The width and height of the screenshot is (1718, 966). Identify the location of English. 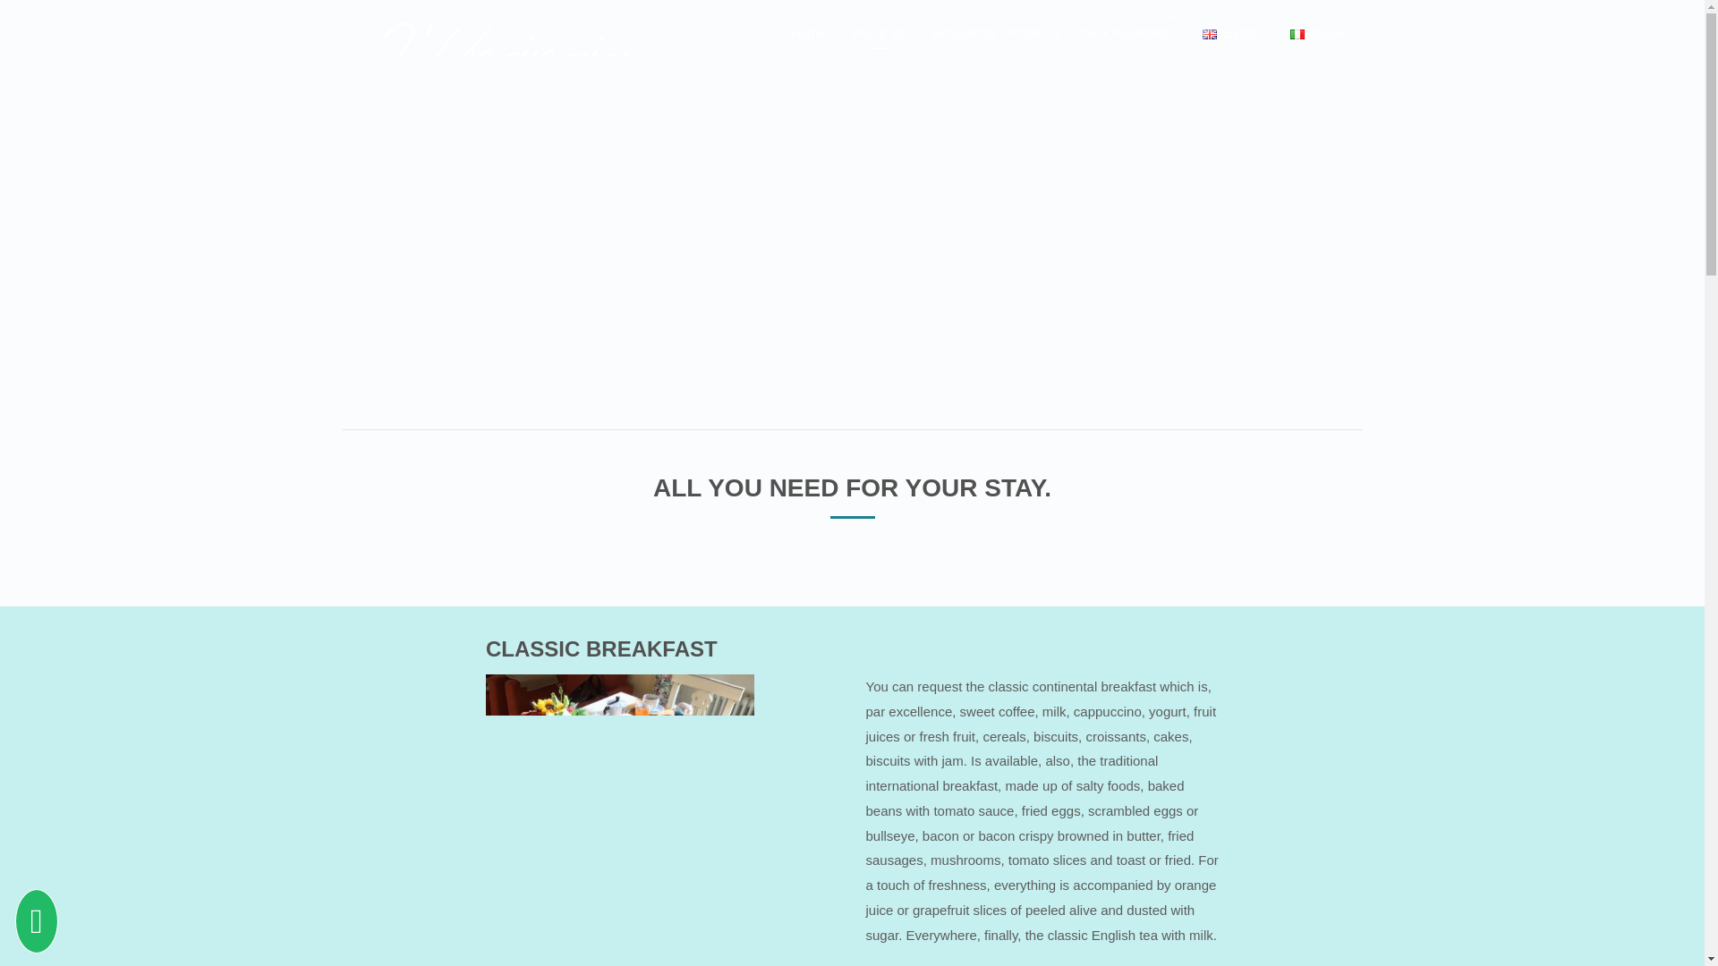
(1210, 34).